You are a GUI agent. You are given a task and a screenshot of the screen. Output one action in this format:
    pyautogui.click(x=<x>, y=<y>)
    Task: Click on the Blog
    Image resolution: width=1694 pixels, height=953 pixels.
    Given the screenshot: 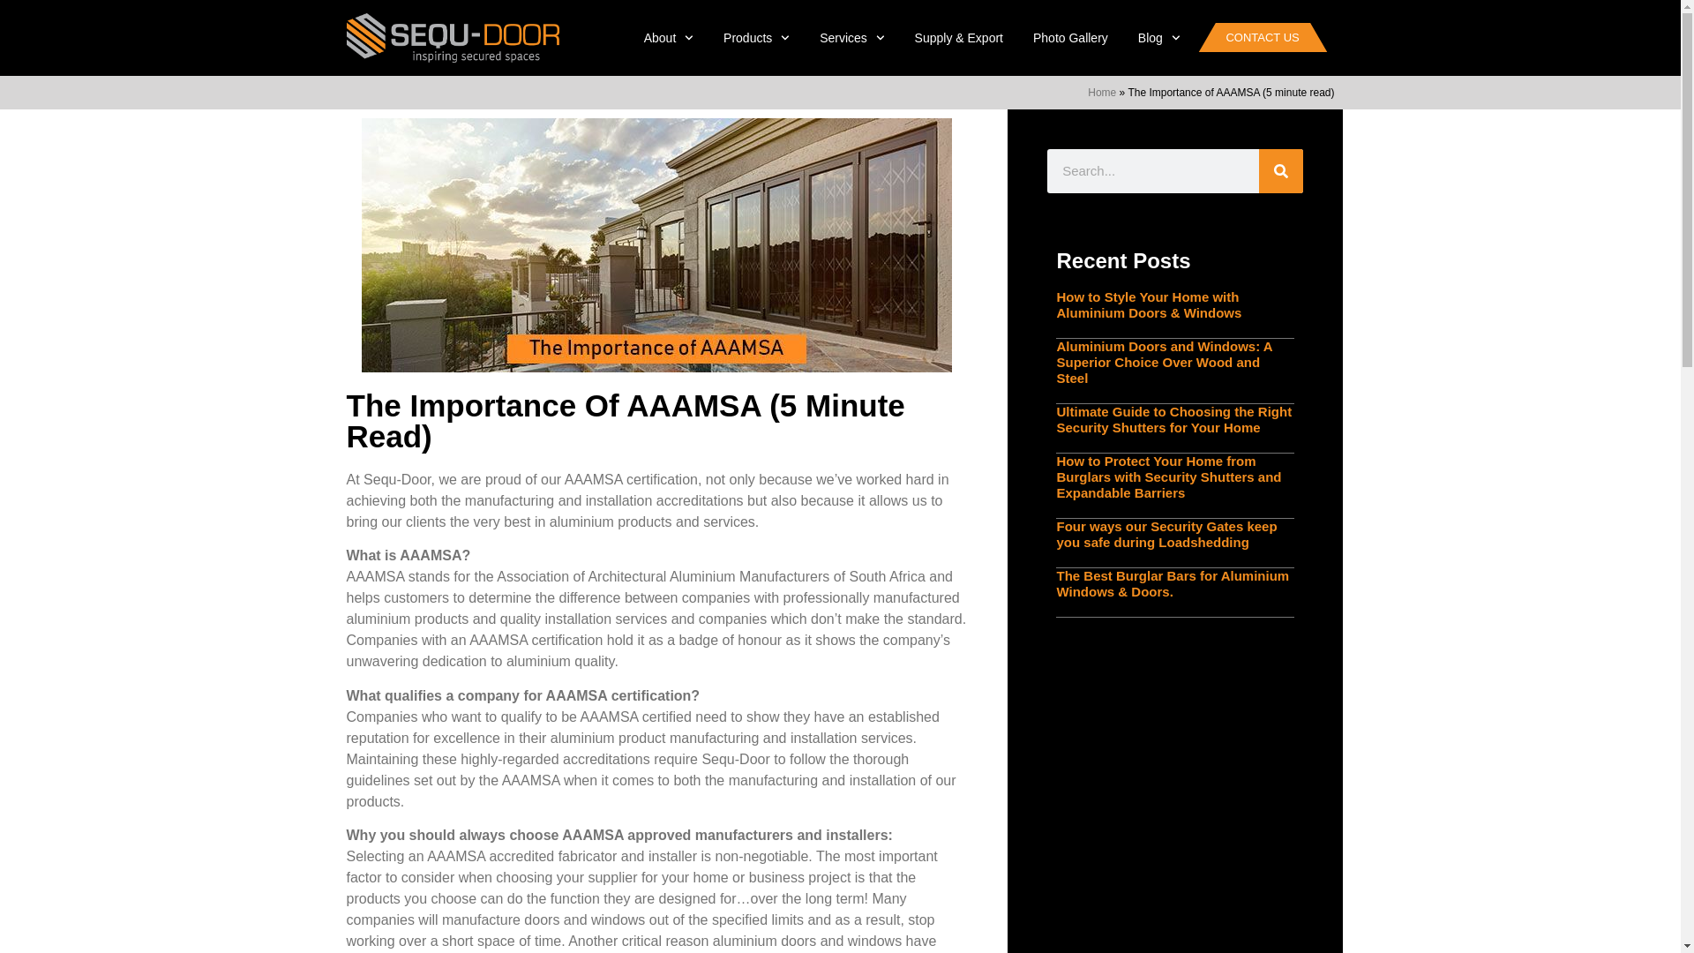 What is the action you would take?
    pyautogui.click(x=1159, y=37)
    